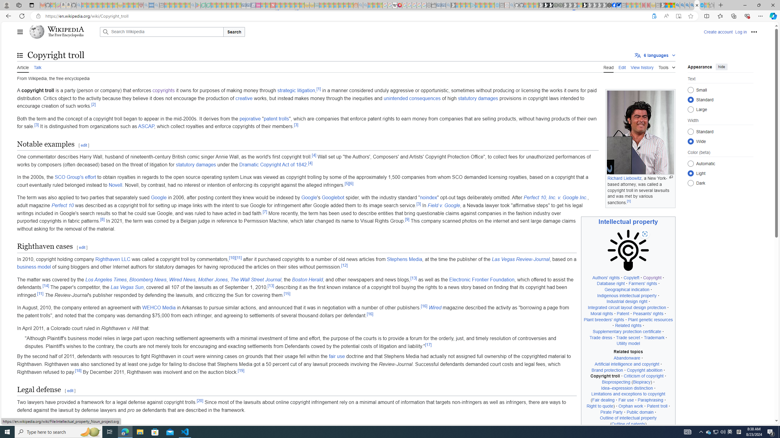  I want to click on Automatic, so click(690, 164).